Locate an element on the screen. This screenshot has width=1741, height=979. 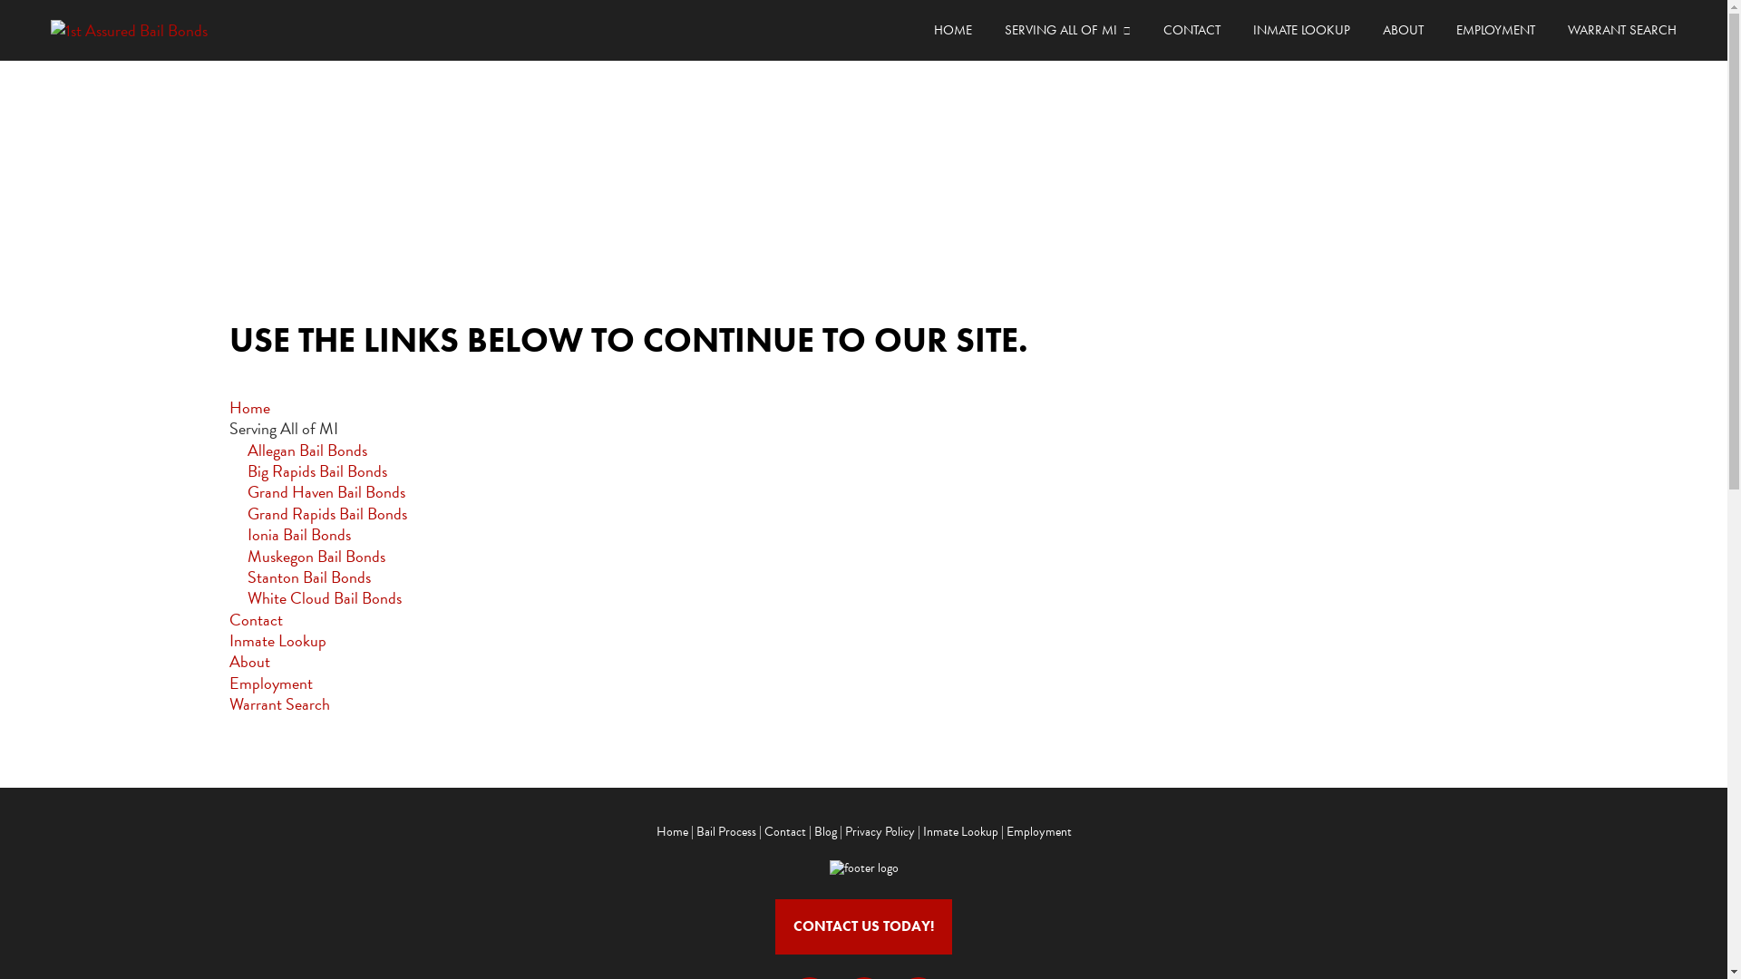
Bail Process is located at coordinates (726, 832).